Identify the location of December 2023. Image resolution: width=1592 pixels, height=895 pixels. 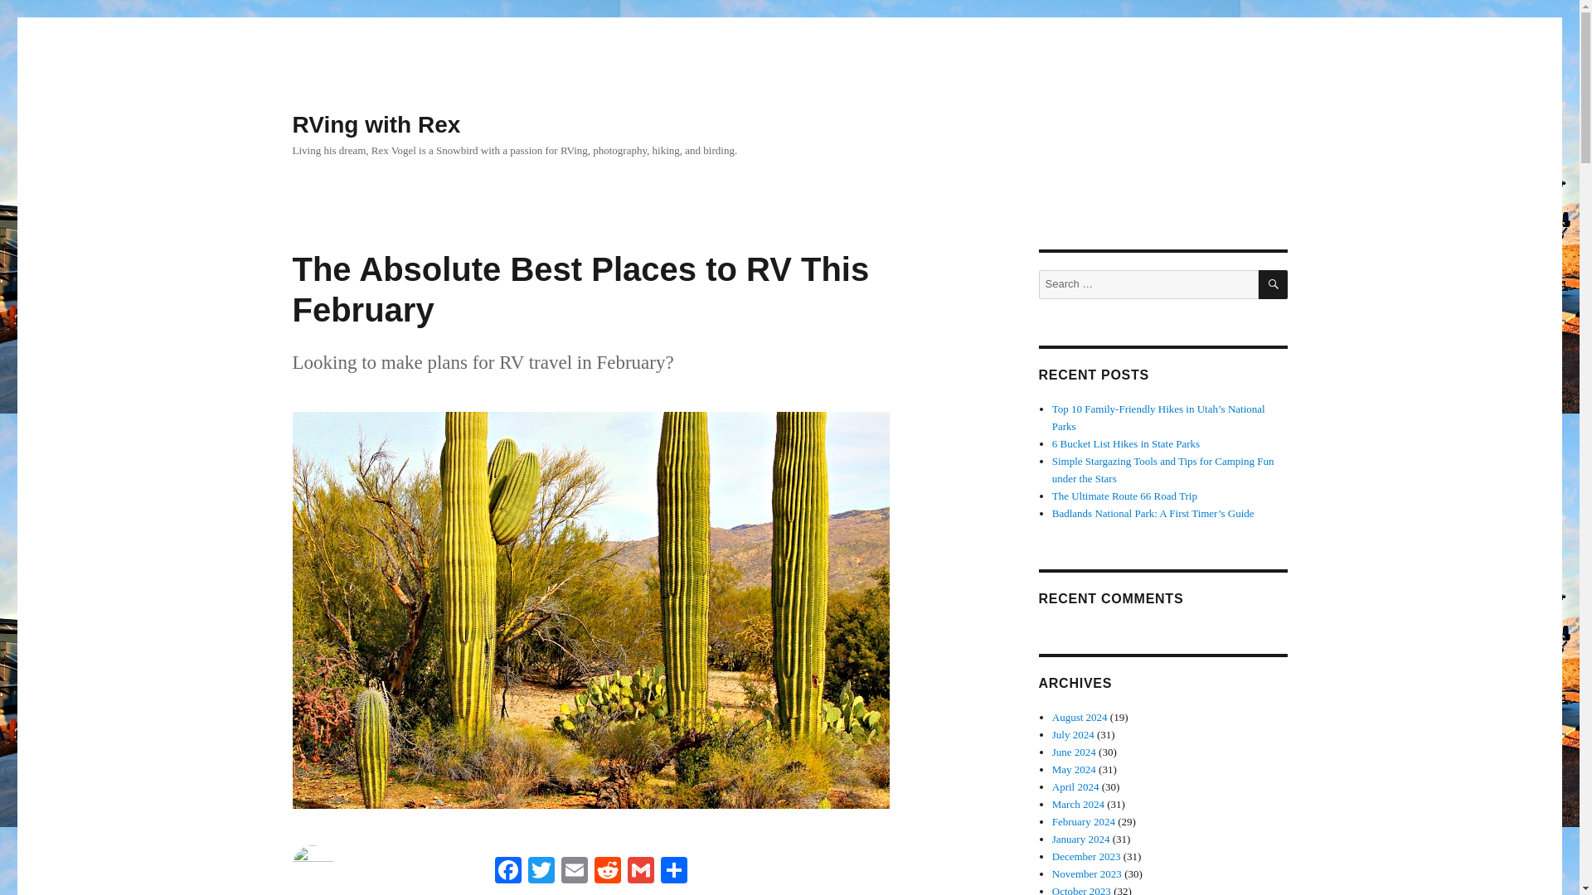
(1086, 857).